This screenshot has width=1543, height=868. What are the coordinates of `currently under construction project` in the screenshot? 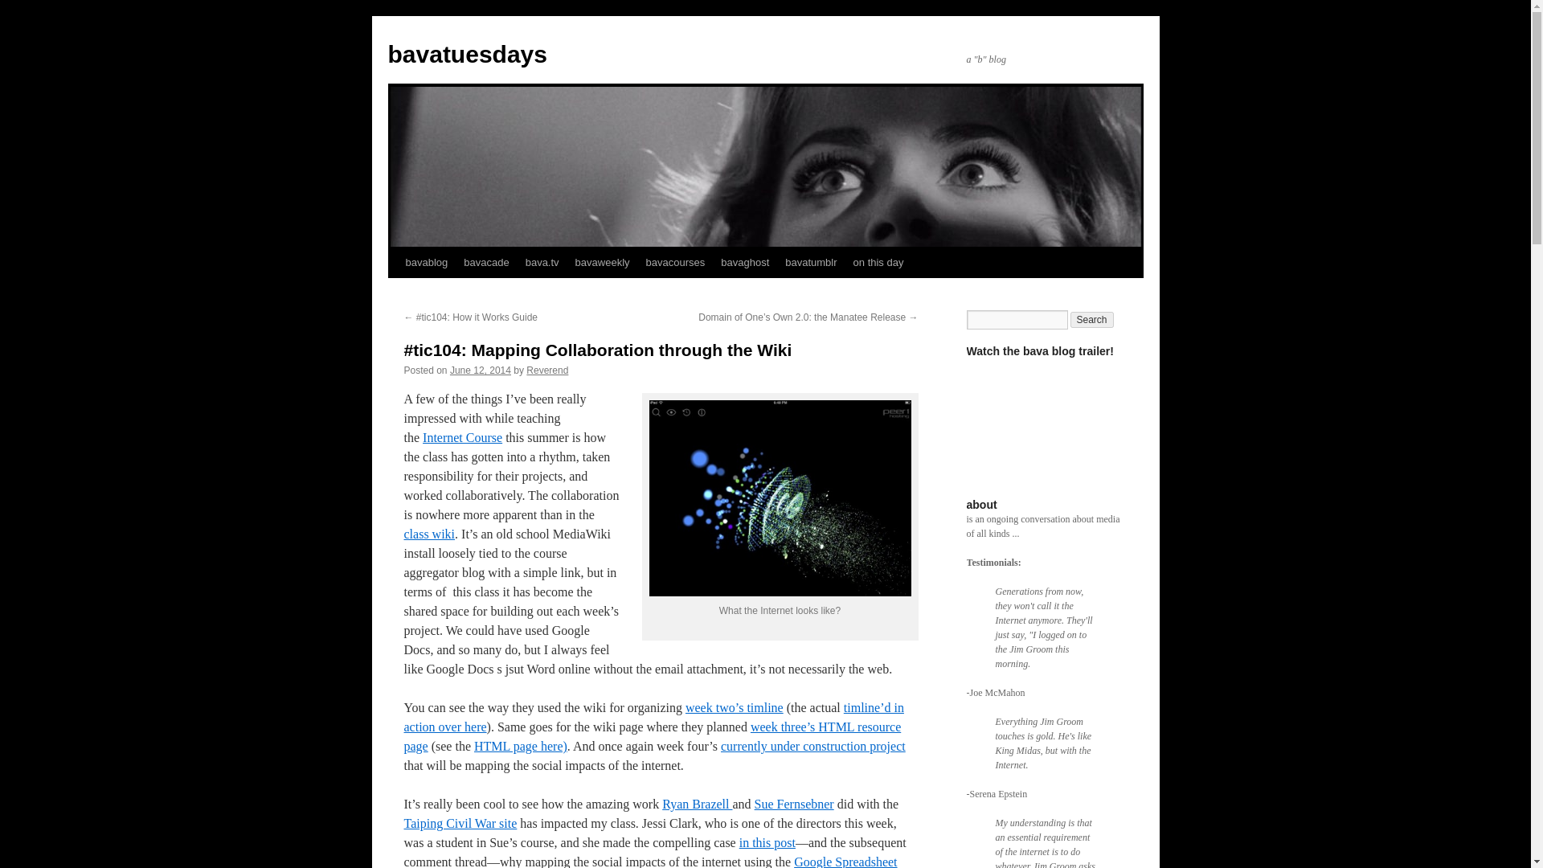 It's located at (813, 746).